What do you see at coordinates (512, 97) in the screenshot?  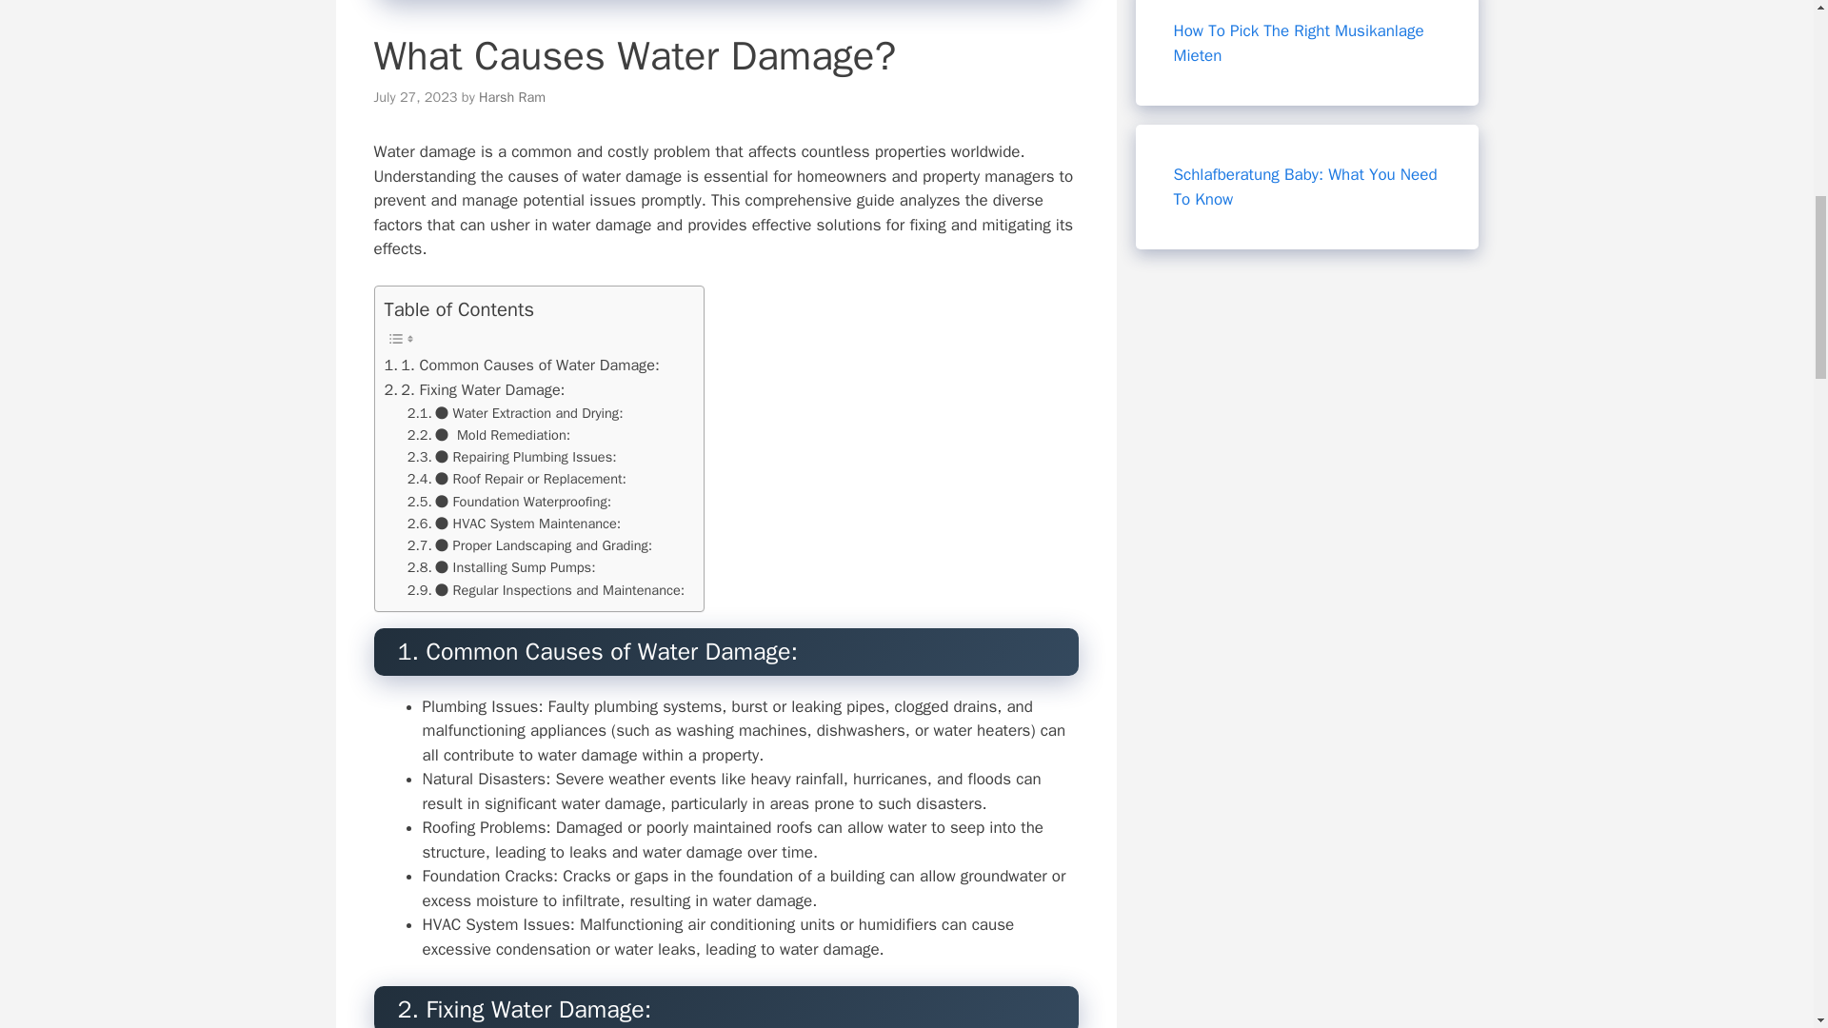 I see `Harsh Ram` at bounding box center [512, 97].